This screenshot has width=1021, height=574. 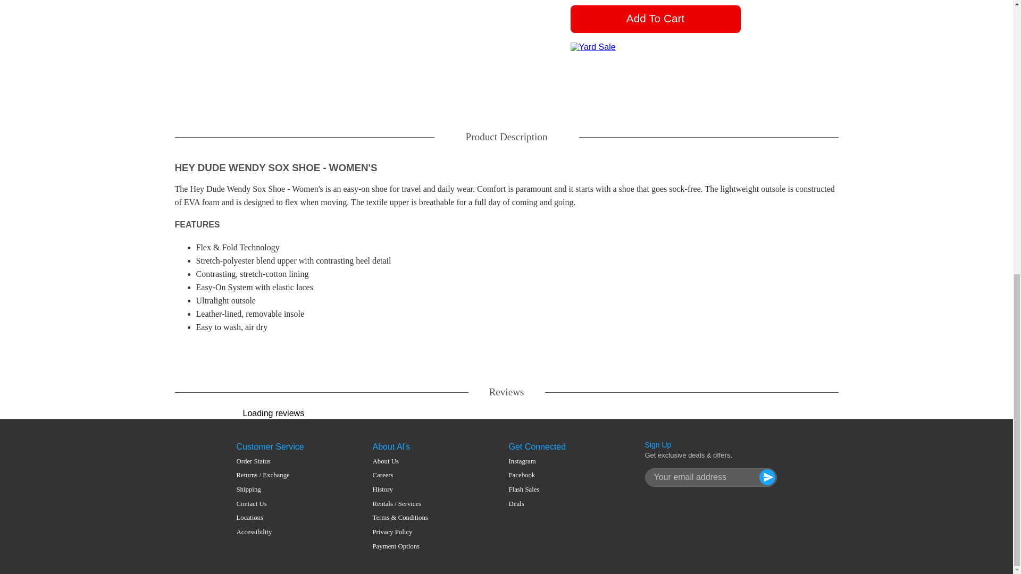 What do you see at coordinates (262, 531) in the screenshot?
I see `Accessibility` at bounding box center [262, 531].